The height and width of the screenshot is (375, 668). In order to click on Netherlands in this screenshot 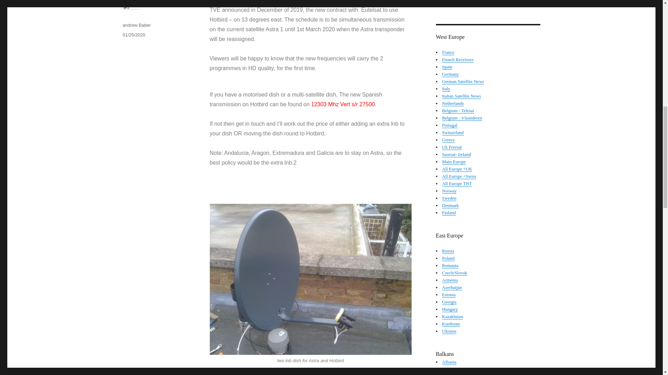, I will do `click(452, 103)`.